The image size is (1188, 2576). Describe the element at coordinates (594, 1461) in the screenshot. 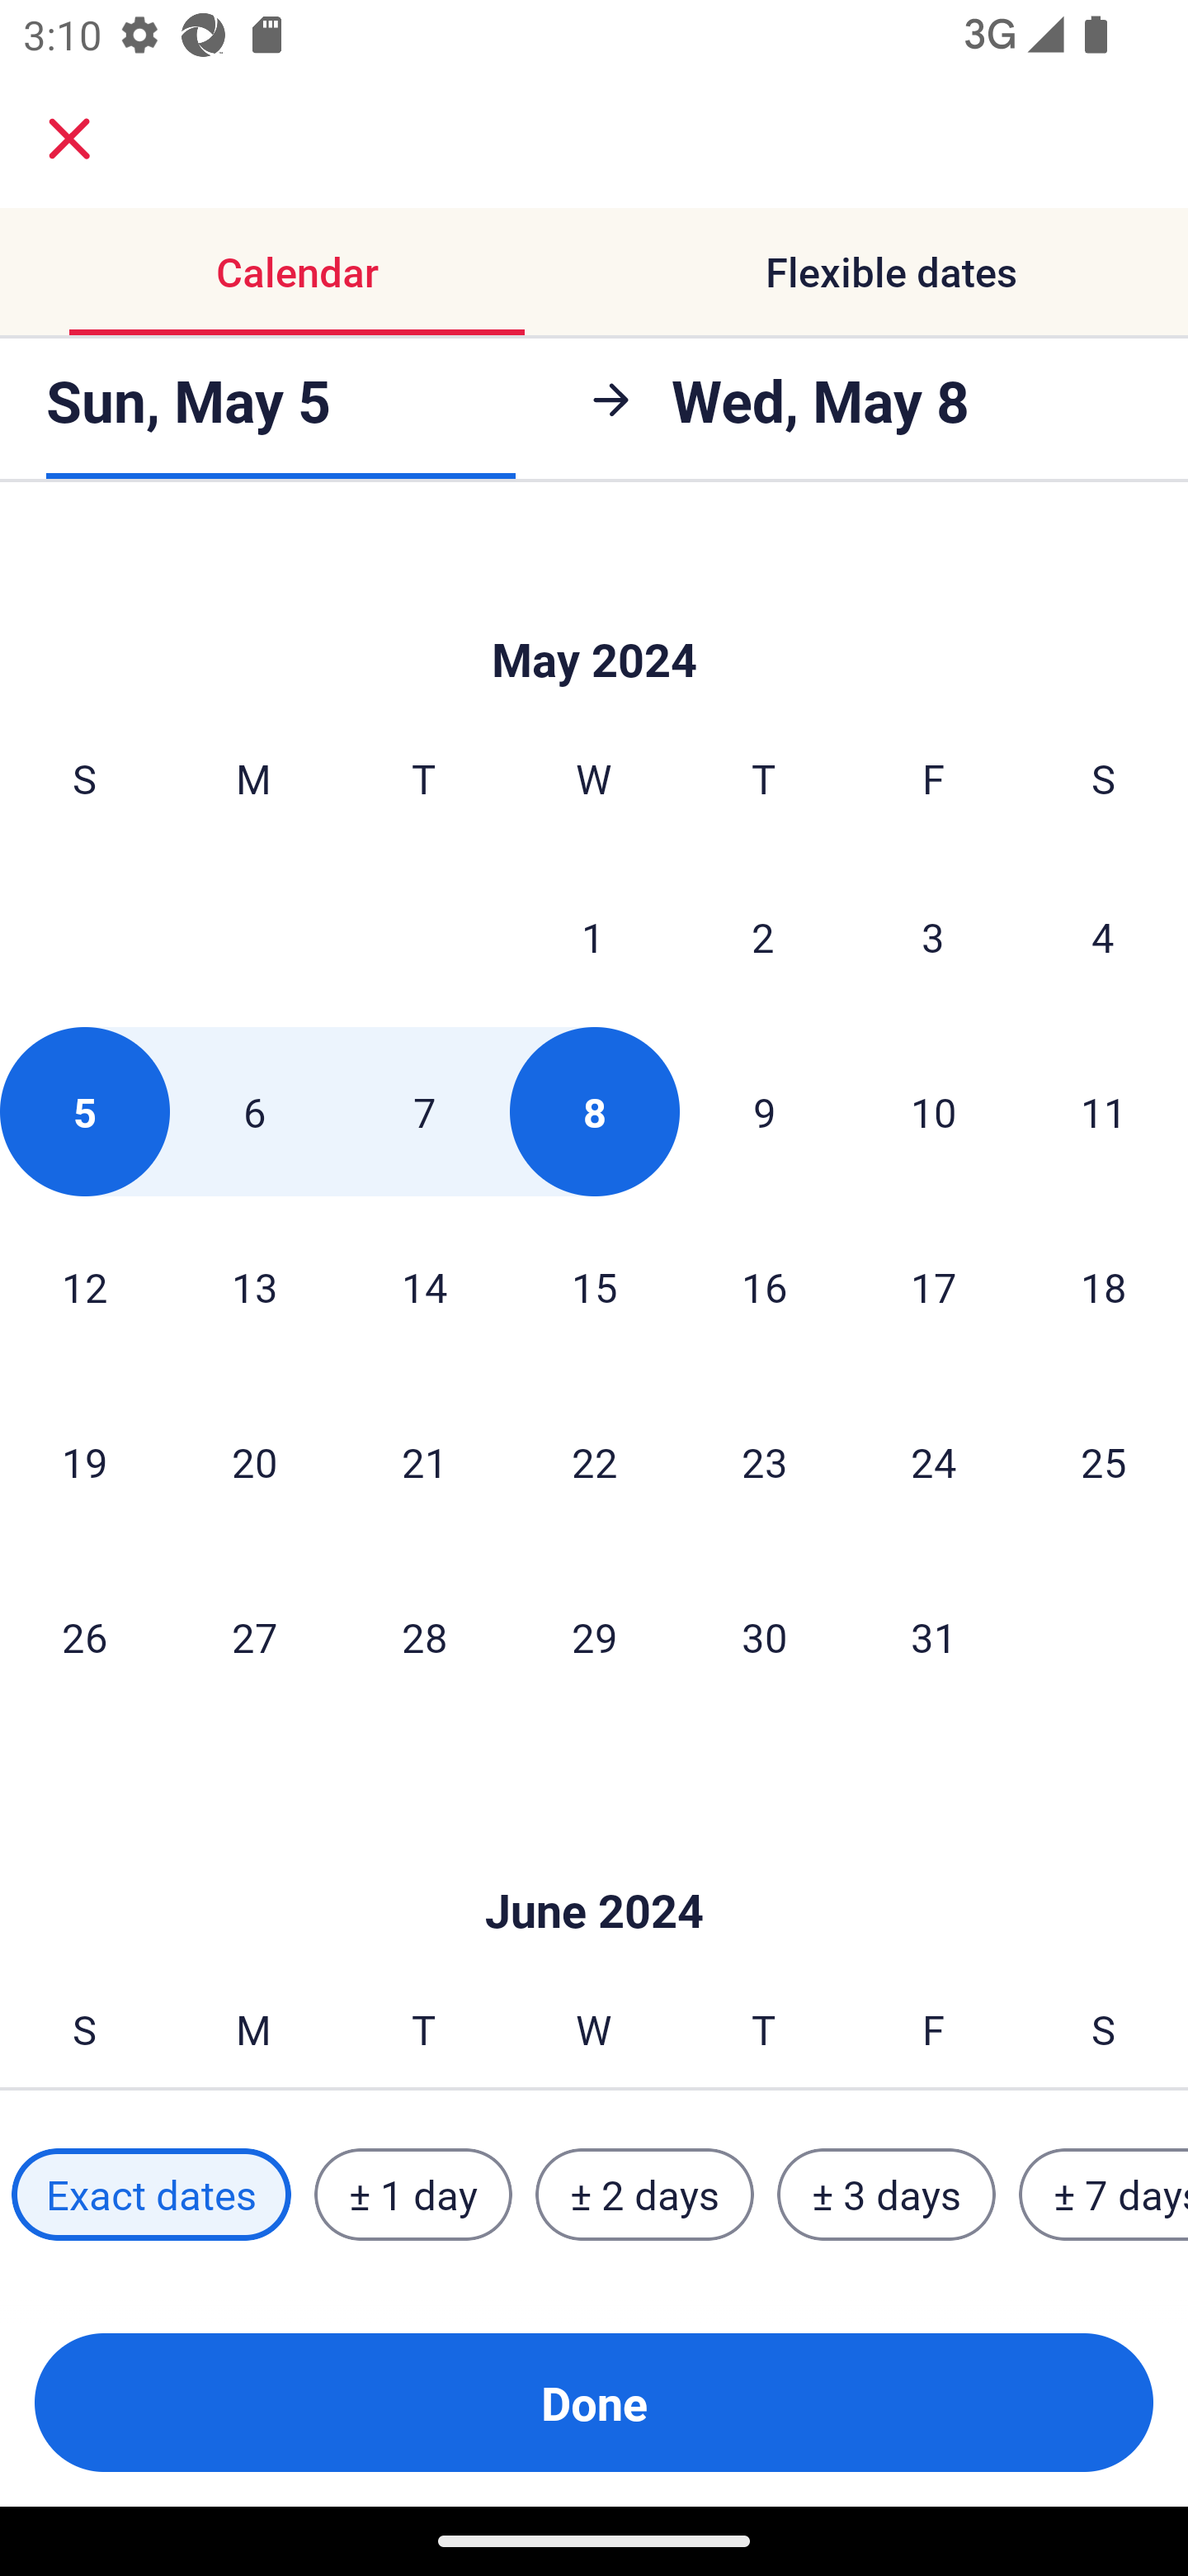

I see `22 Wednesday, May 22, 2024` at that location.